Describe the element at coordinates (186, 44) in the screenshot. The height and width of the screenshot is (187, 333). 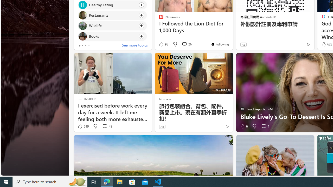
I see `View comments 26 Comment` at that location.